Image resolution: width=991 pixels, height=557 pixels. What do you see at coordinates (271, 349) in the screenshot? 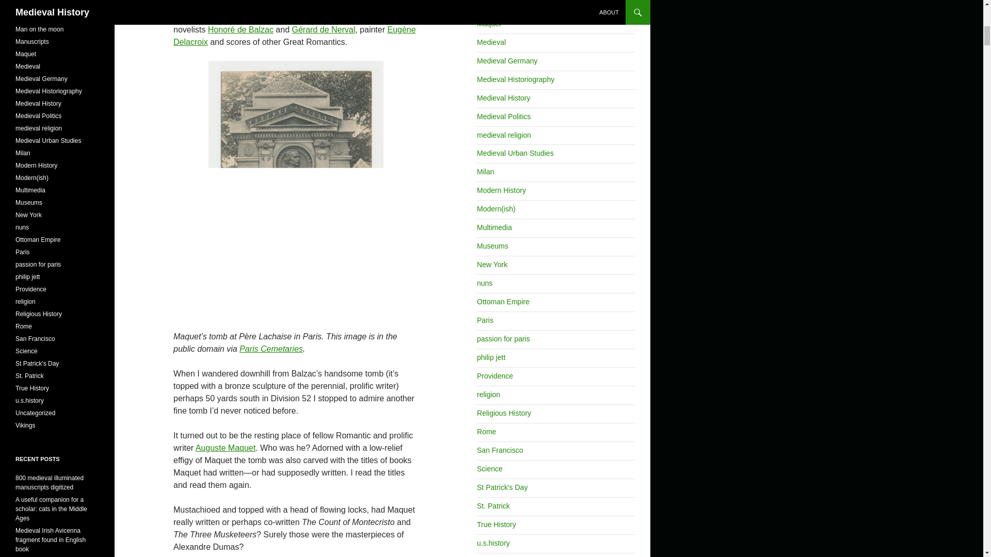
I see `Paris Cemetaries` at bounding box center [271, 349].